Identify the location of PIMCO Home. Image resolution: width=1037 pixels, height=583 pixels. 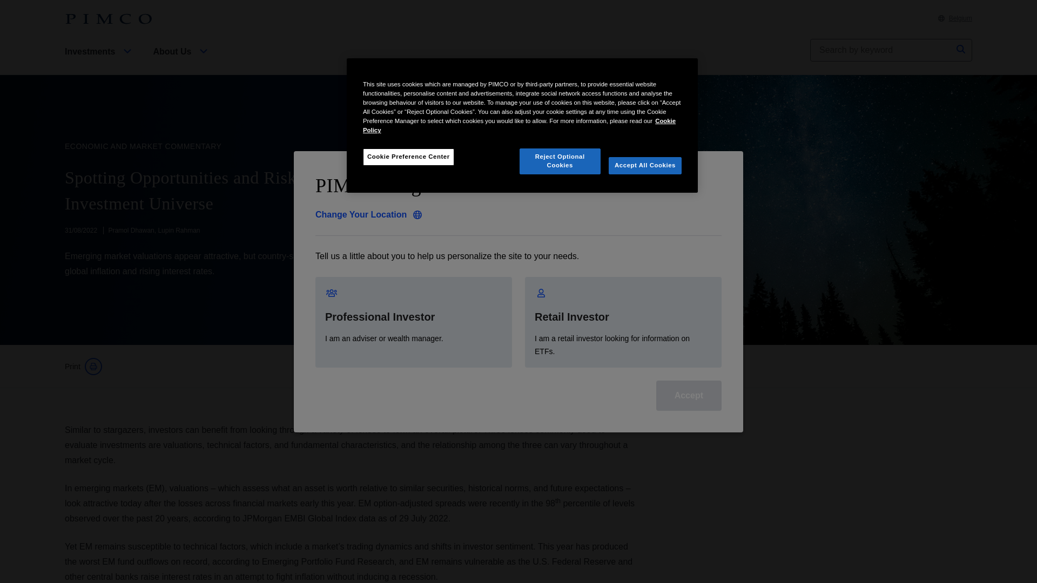
(108, 19).